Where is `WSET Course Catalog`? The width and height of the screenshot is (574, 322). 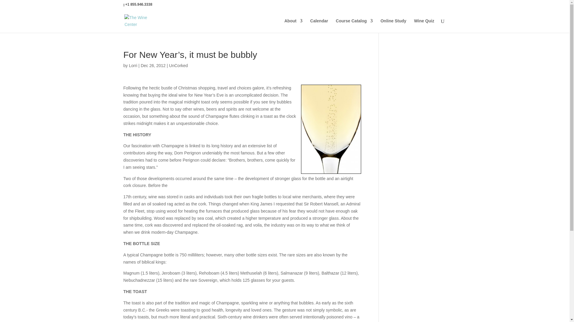
WSET Course Catalog is located at coordinates (354, 26).